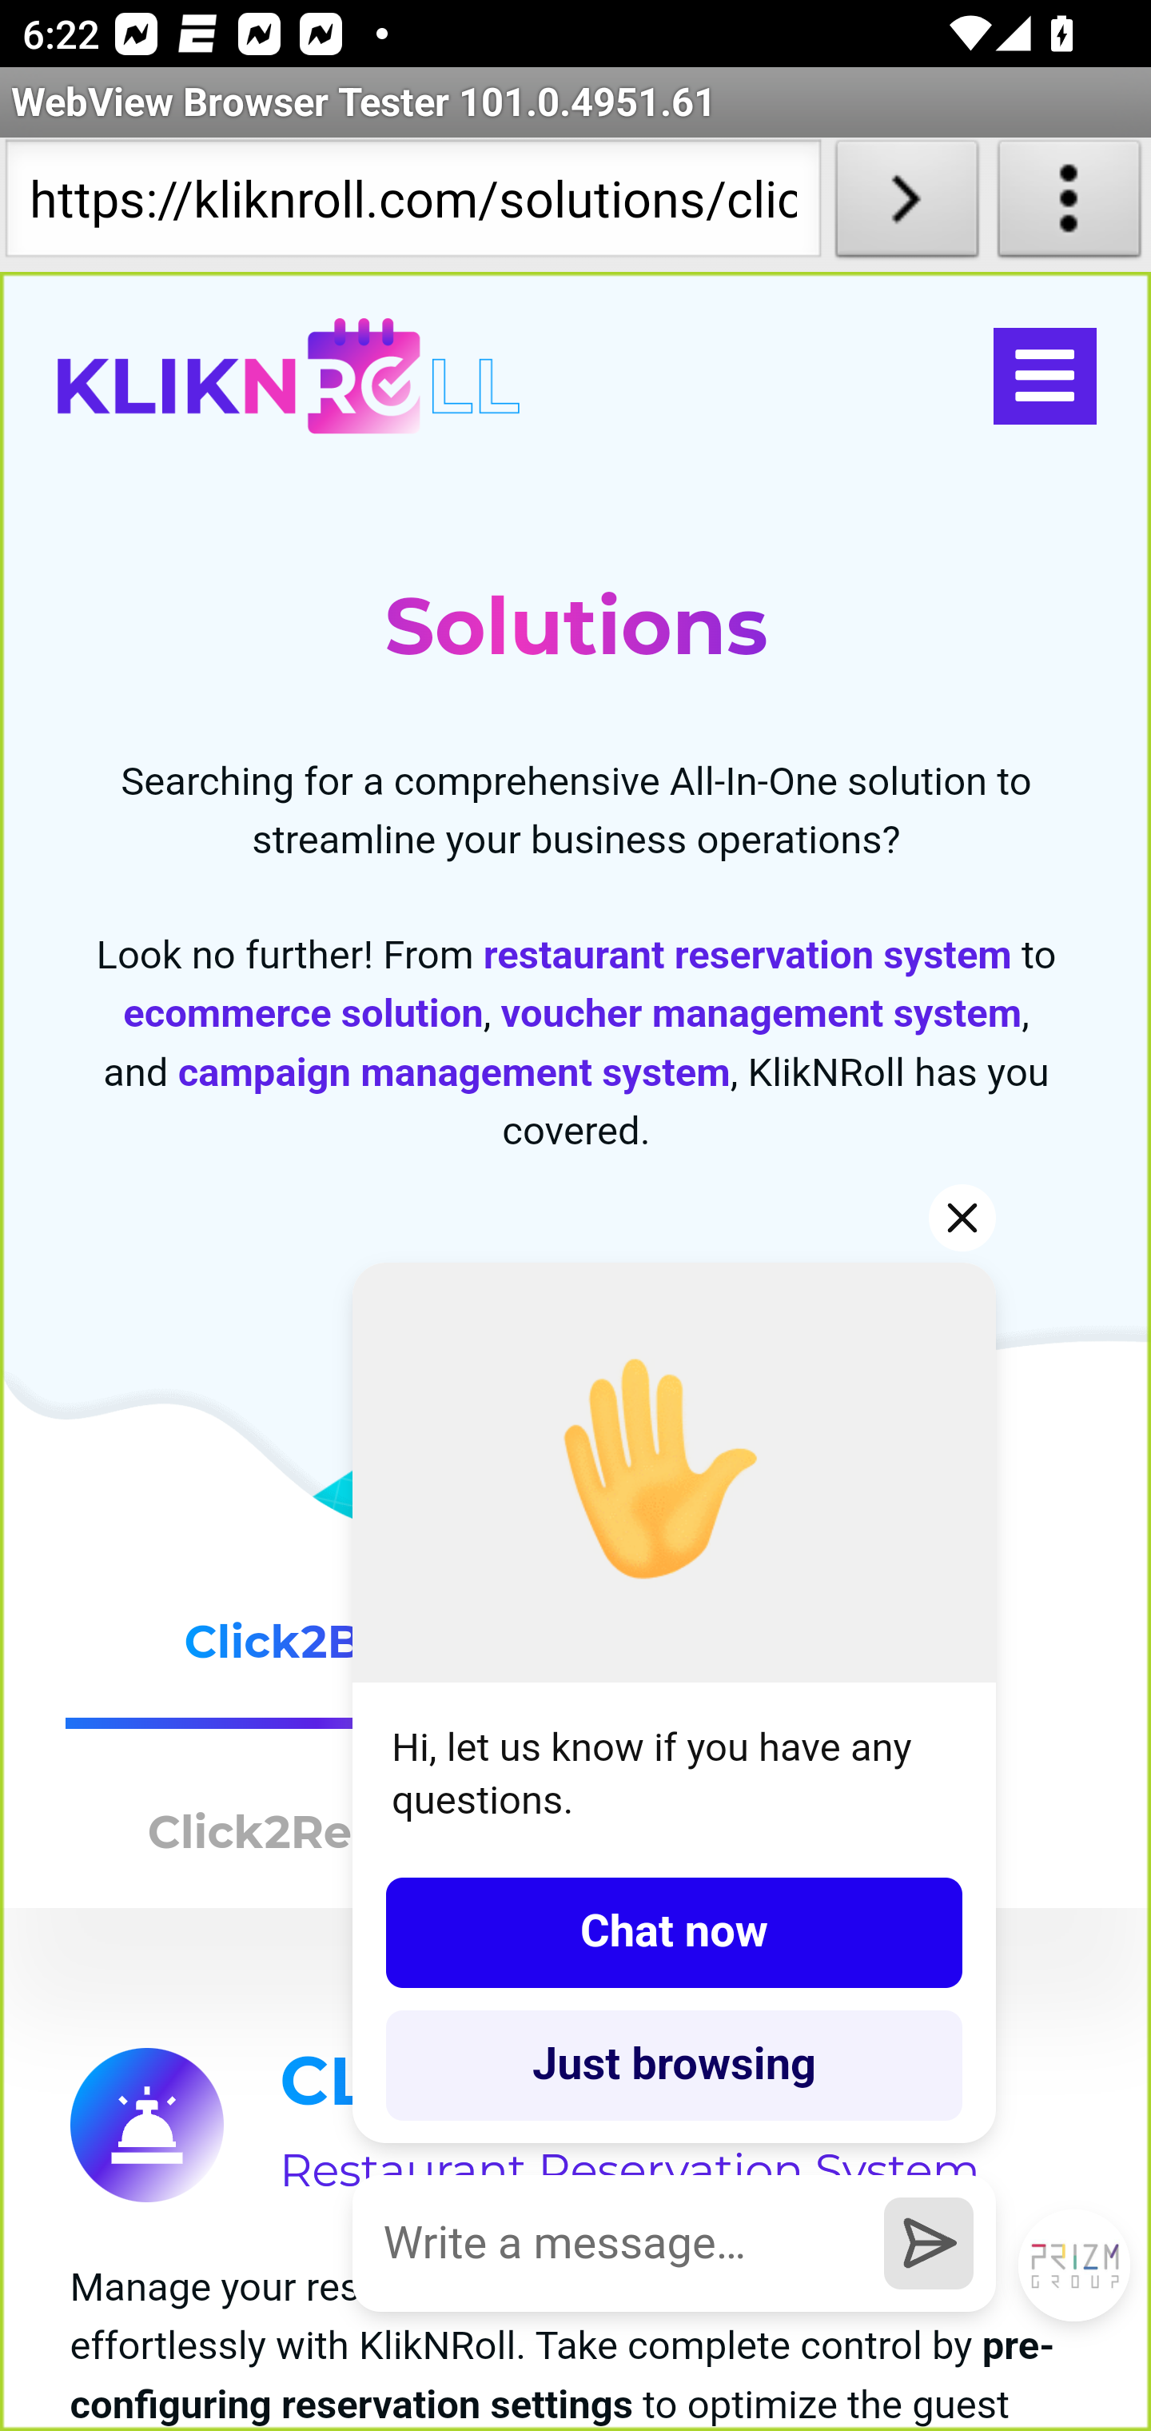 The width and height of the screenshot is (1151, 2431). I want to click on Just browsing, so click(675, 2065).